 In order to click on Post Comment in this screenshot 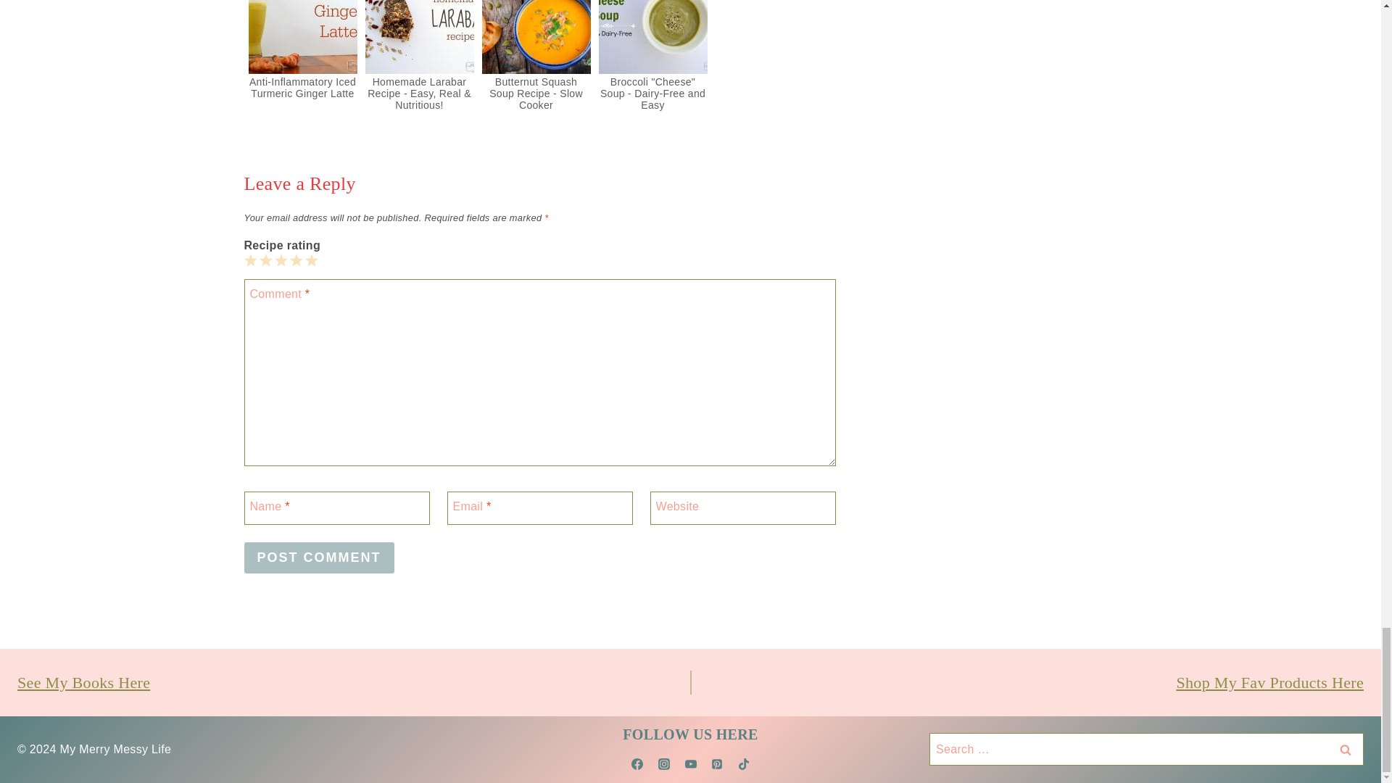, I will do `click(319, 558)`.